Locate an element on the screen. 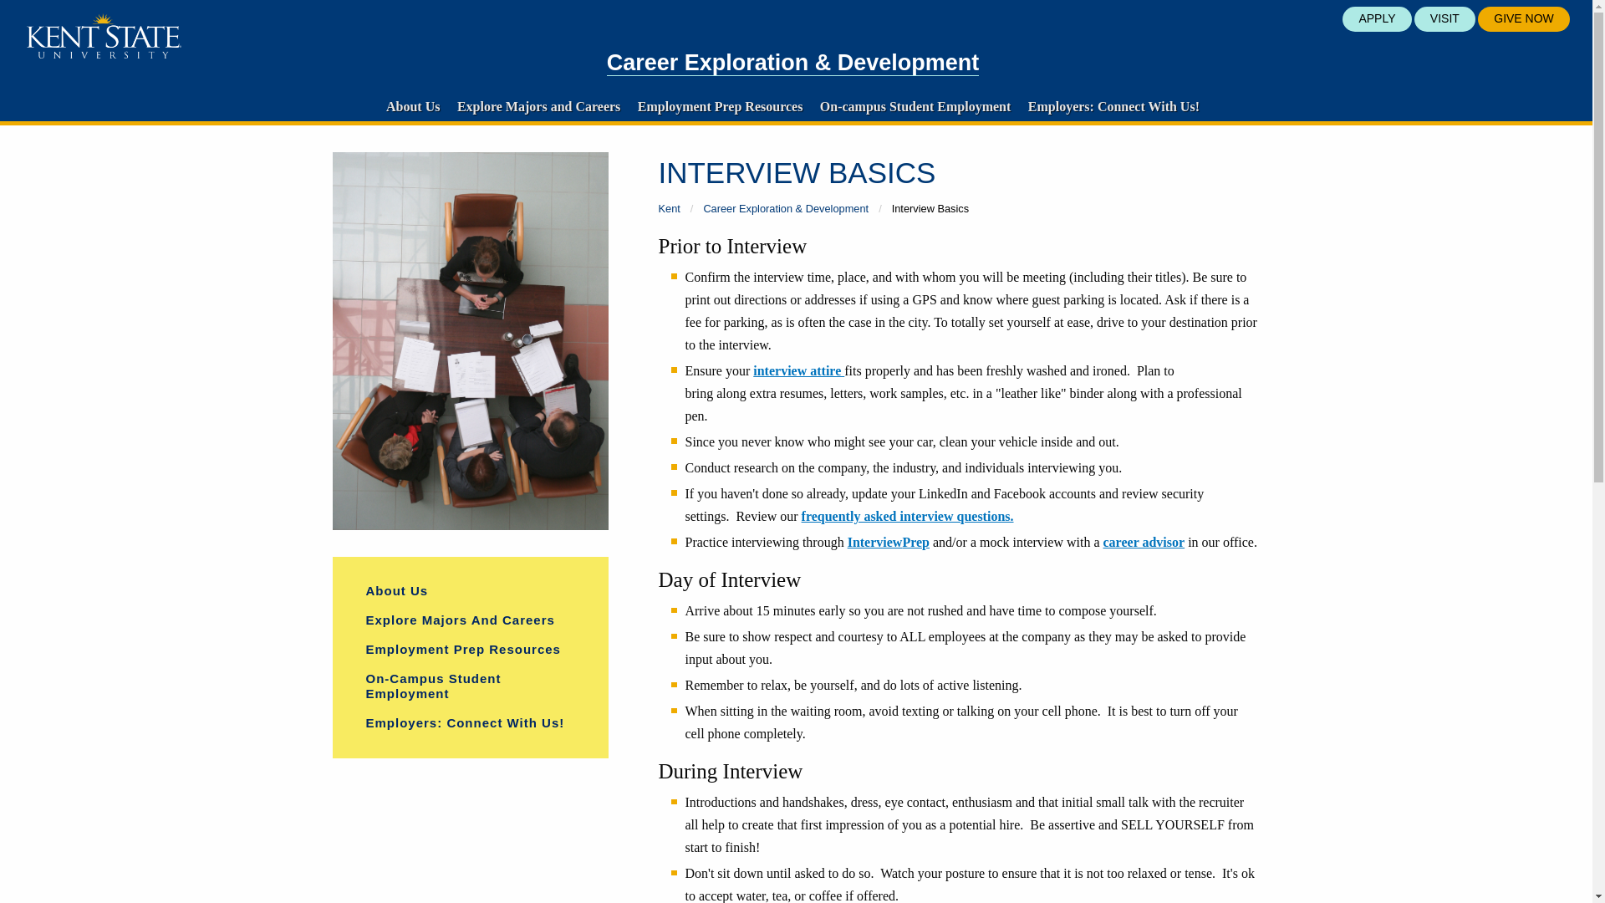  APPLY is located at coordinates (1376, 18).